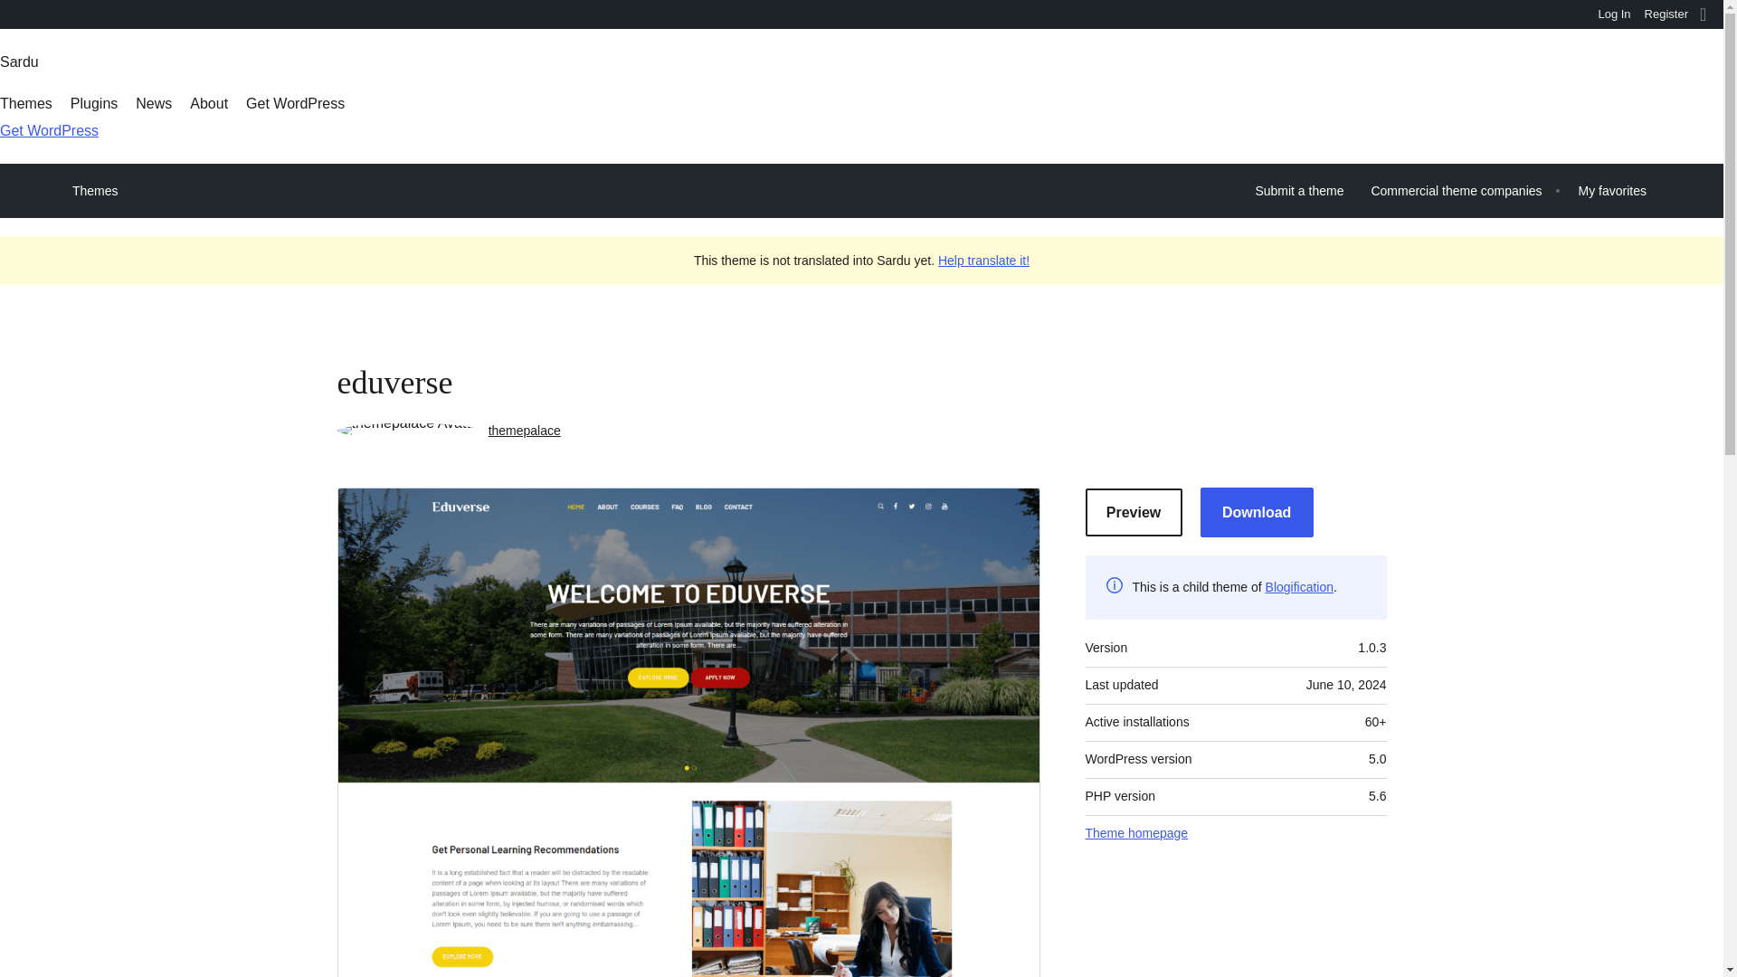 Image resolution: width=1737 pixels, height=977 pixels. I want to click on Get WordPress, so click(295, 103).